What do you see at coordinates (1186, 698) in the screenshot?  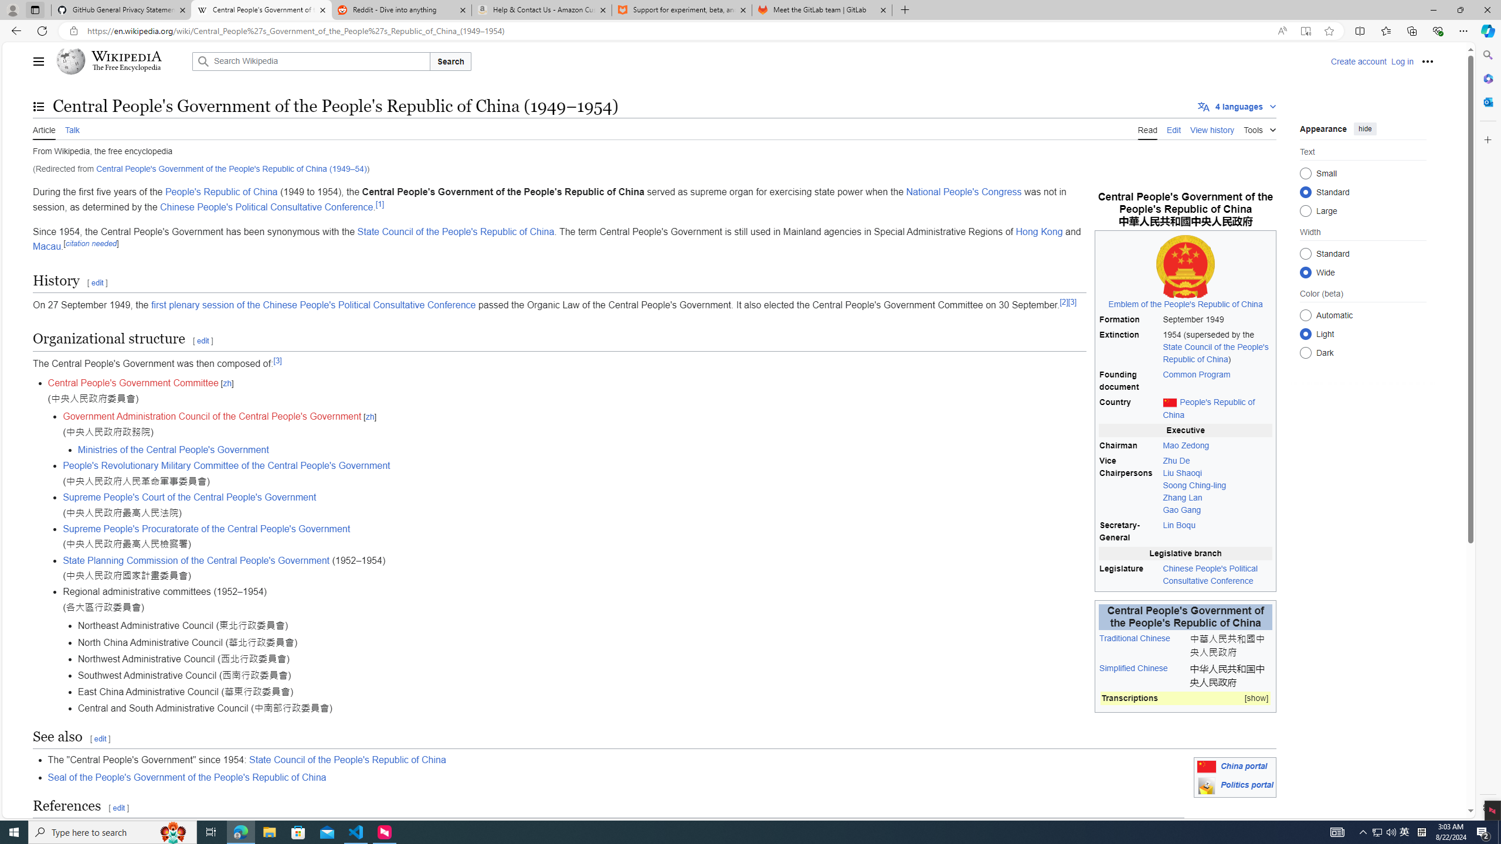 I see `[show] Transcriptions` at bounding box center [1186, 698].